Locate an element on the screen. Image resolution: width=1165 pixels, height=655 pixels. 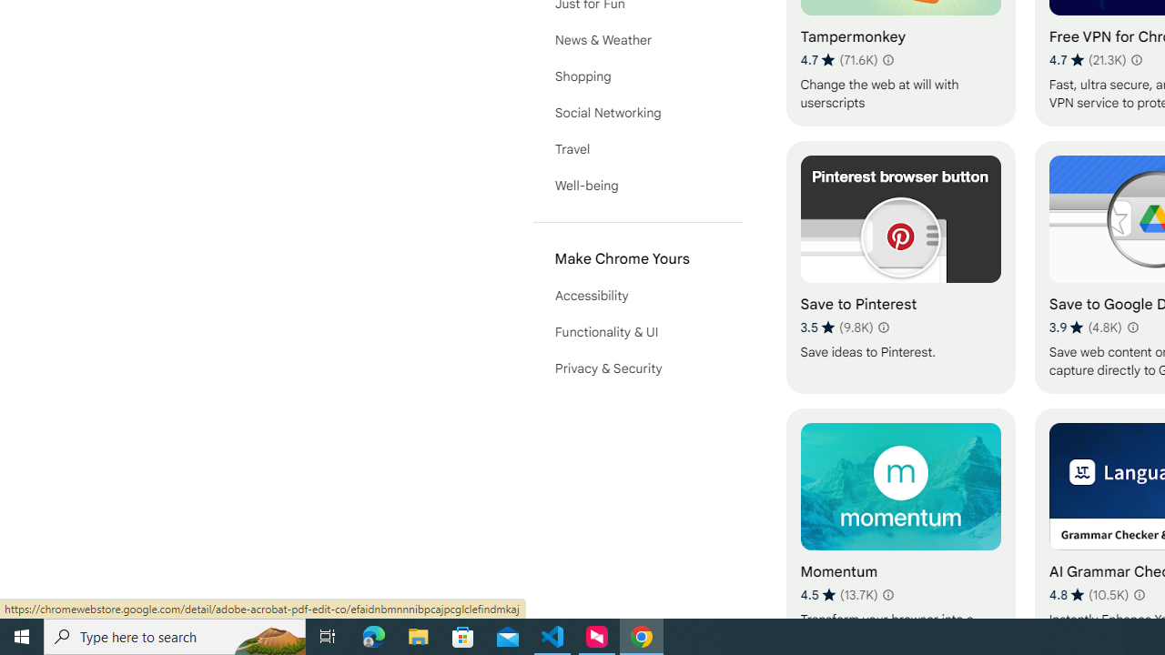
Functionality & UI is located at coordinates (637, 331).